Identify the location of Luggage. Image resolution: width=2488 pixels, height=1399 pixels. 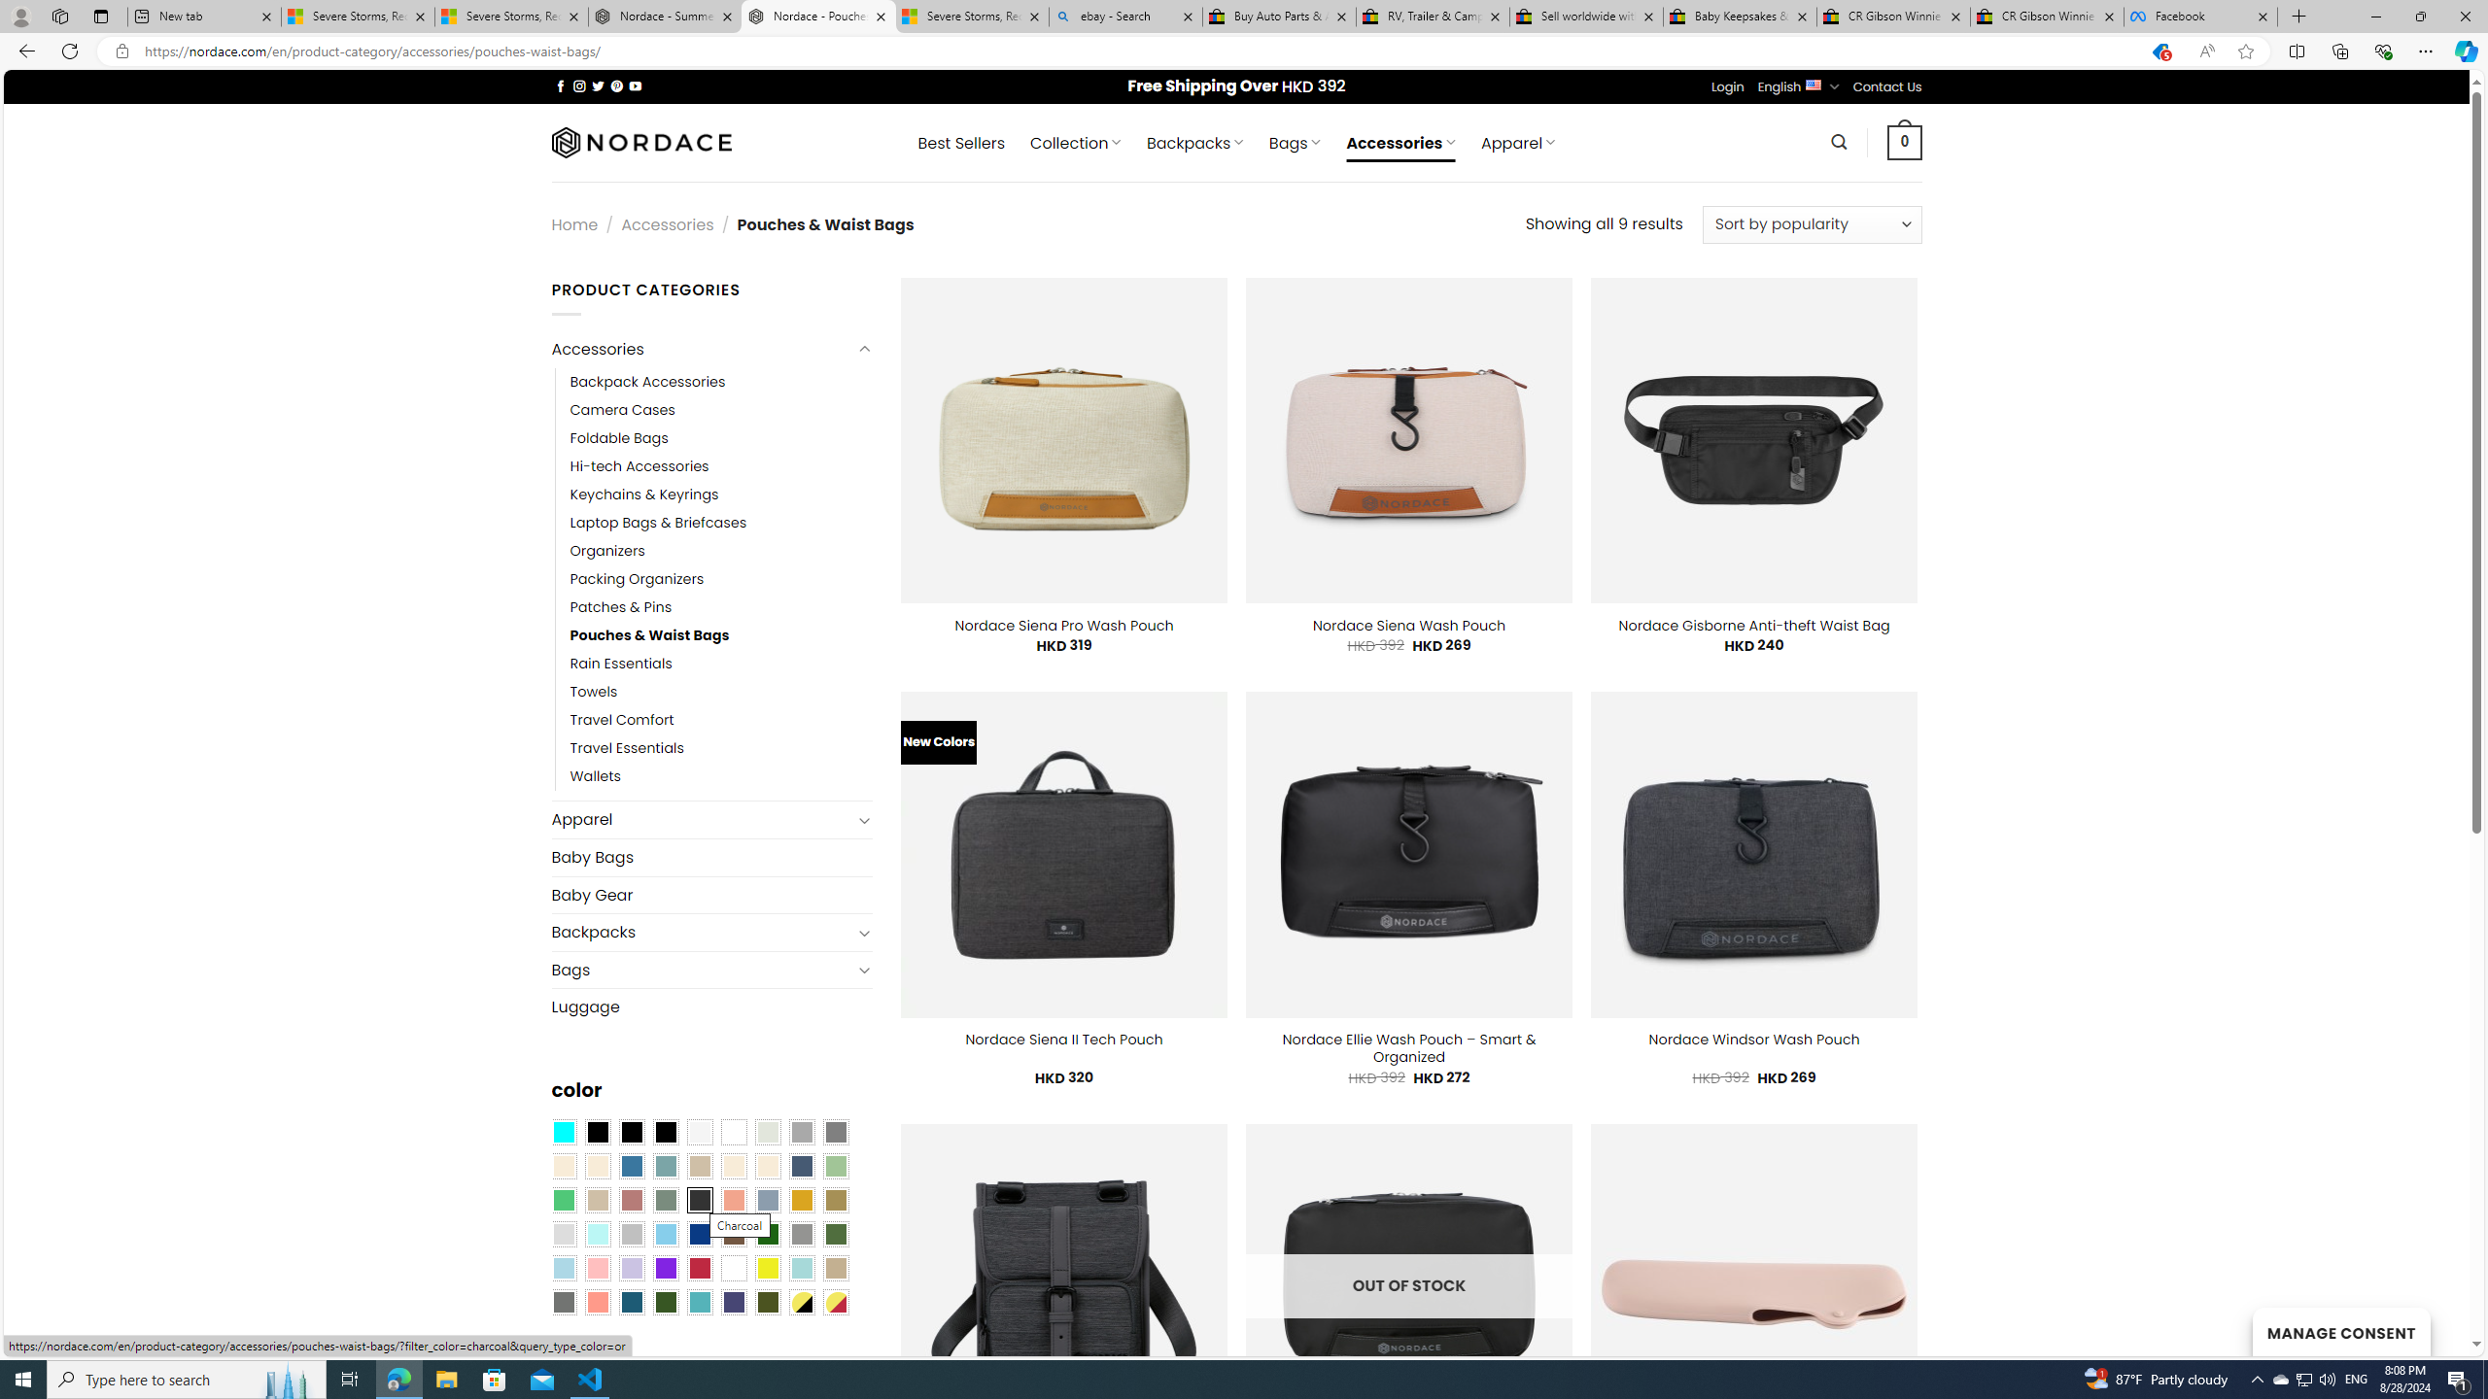
(711, 1007).